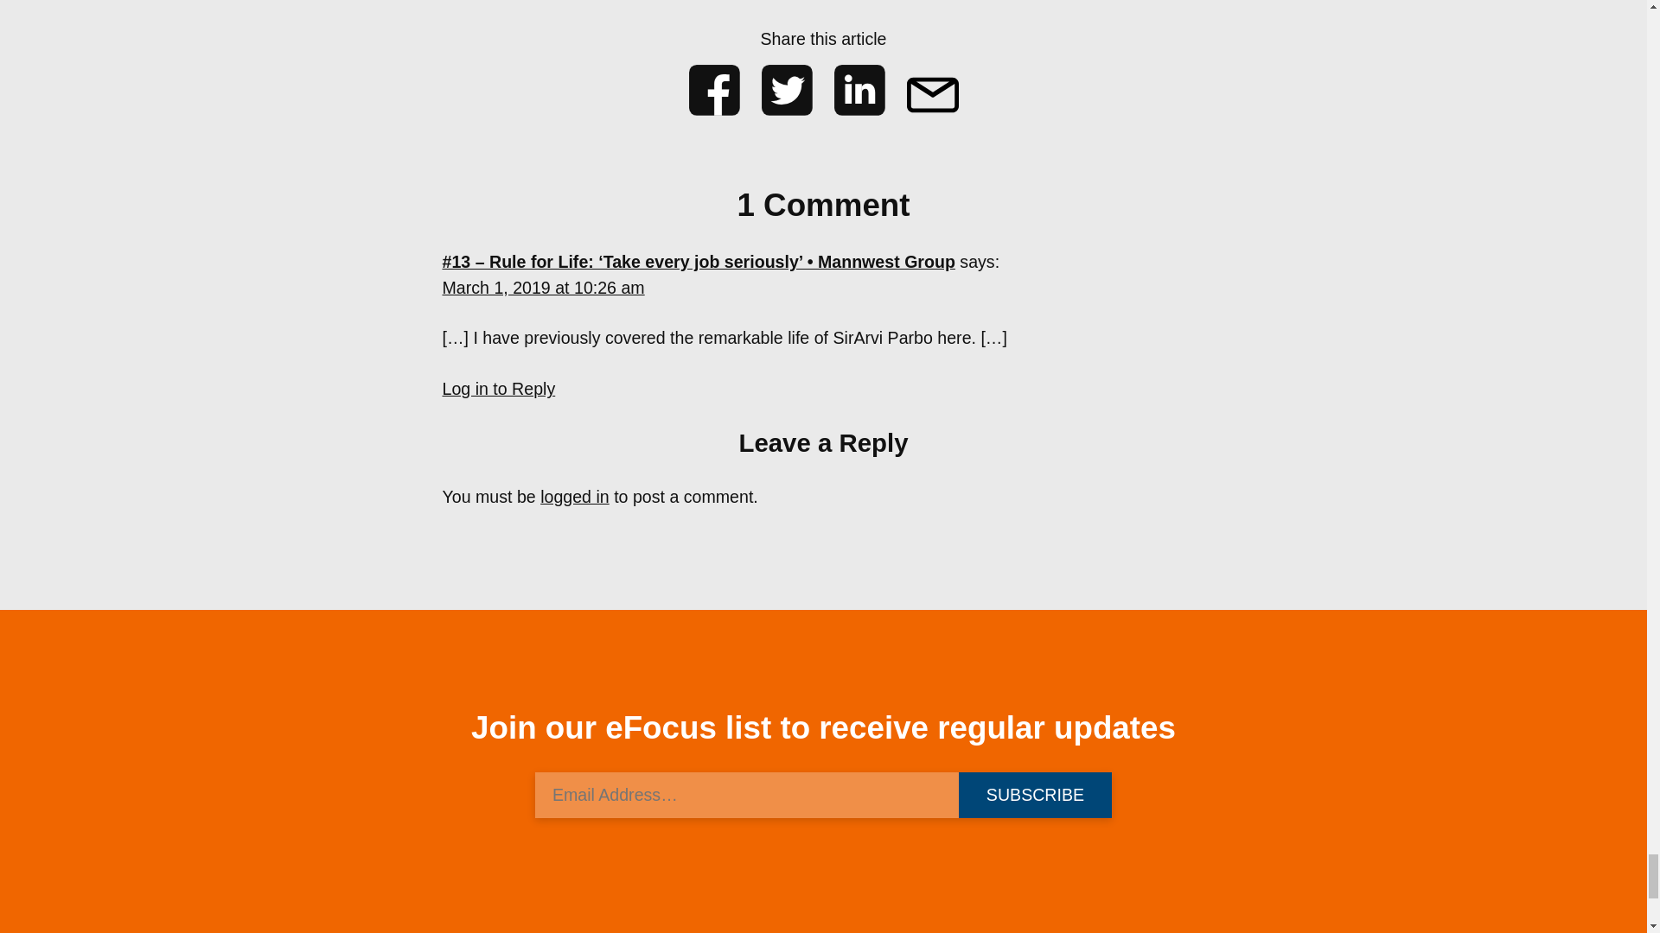 This screenshot has width=1660, height=933. I want to click on logged in, so click(574, 496).